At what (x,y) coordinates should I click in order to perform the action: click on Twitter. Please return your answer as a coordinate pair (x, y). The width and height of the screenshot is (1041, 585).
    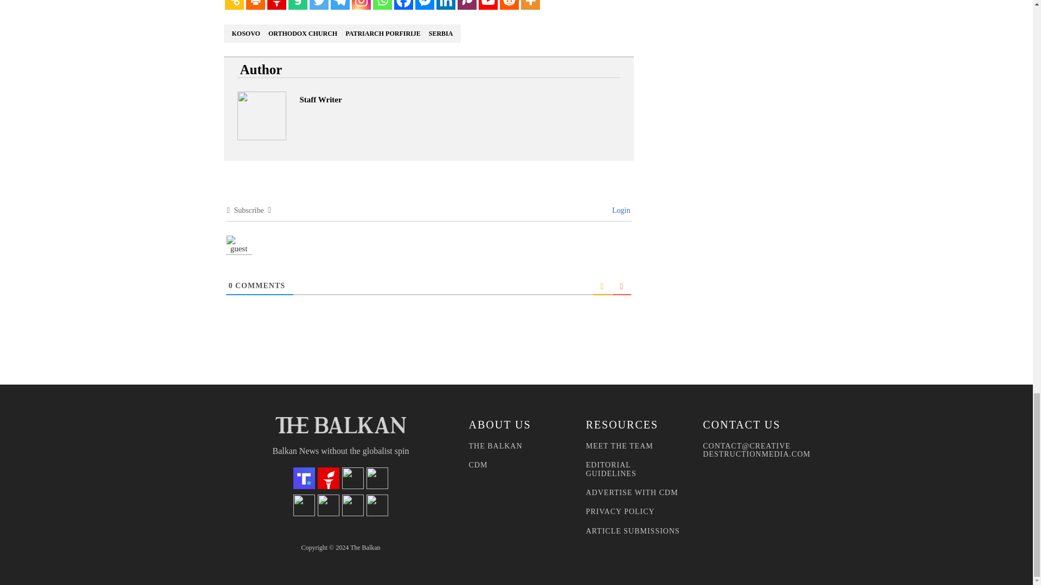
    Looking at the image, I should click on (318, 5).